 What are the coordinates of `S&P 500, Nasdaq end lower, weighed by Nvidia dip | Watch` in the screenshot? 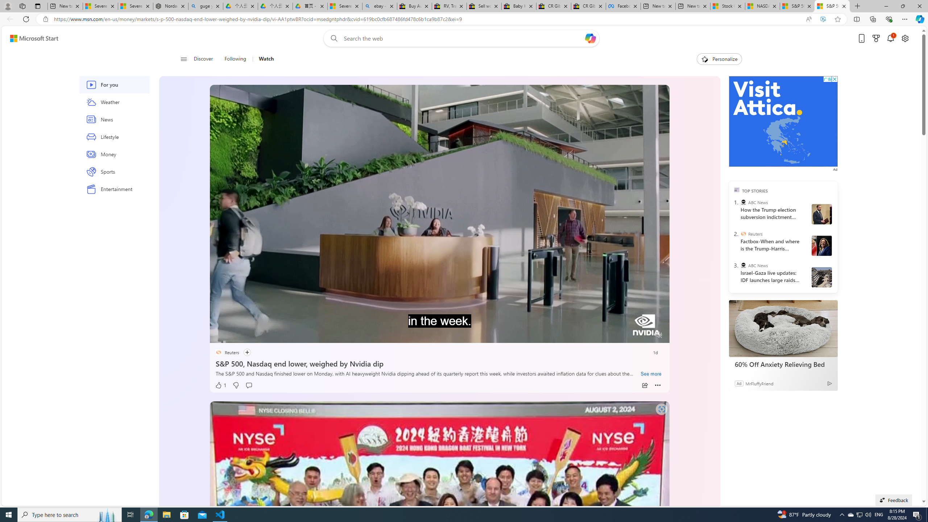 It's located at (832, 6).